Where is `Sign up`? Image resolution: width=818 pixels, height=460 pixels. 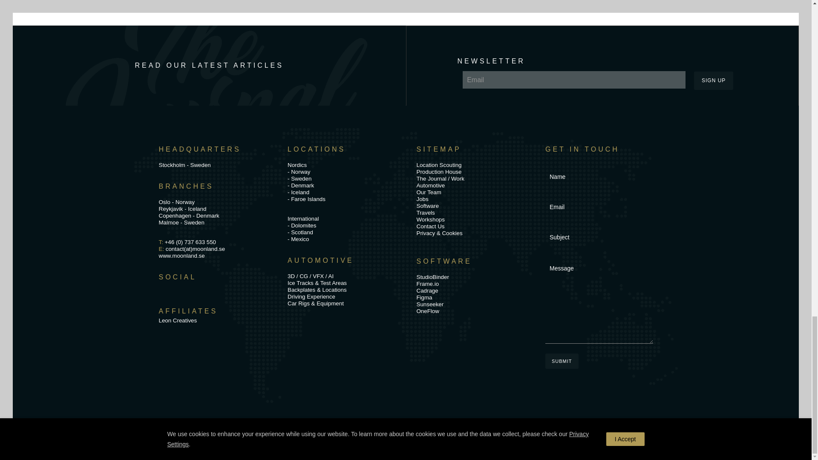
Sign up is located at coordinates (713, 80).